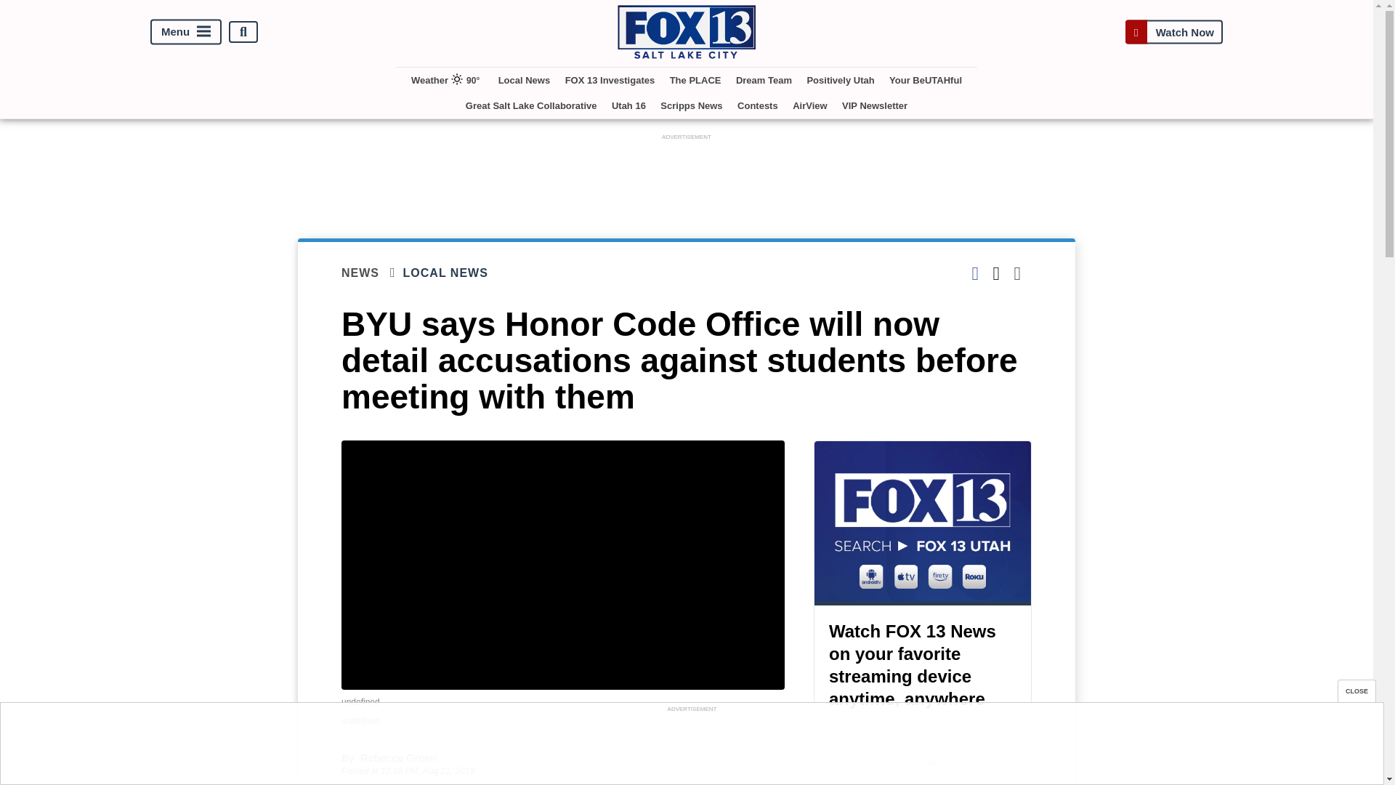 Image resolution: width=1395 pixels, height=785 pixels. Describe the element at coordinates (923, 778) in the screenshot. I see `3rd party ad content` at that location.